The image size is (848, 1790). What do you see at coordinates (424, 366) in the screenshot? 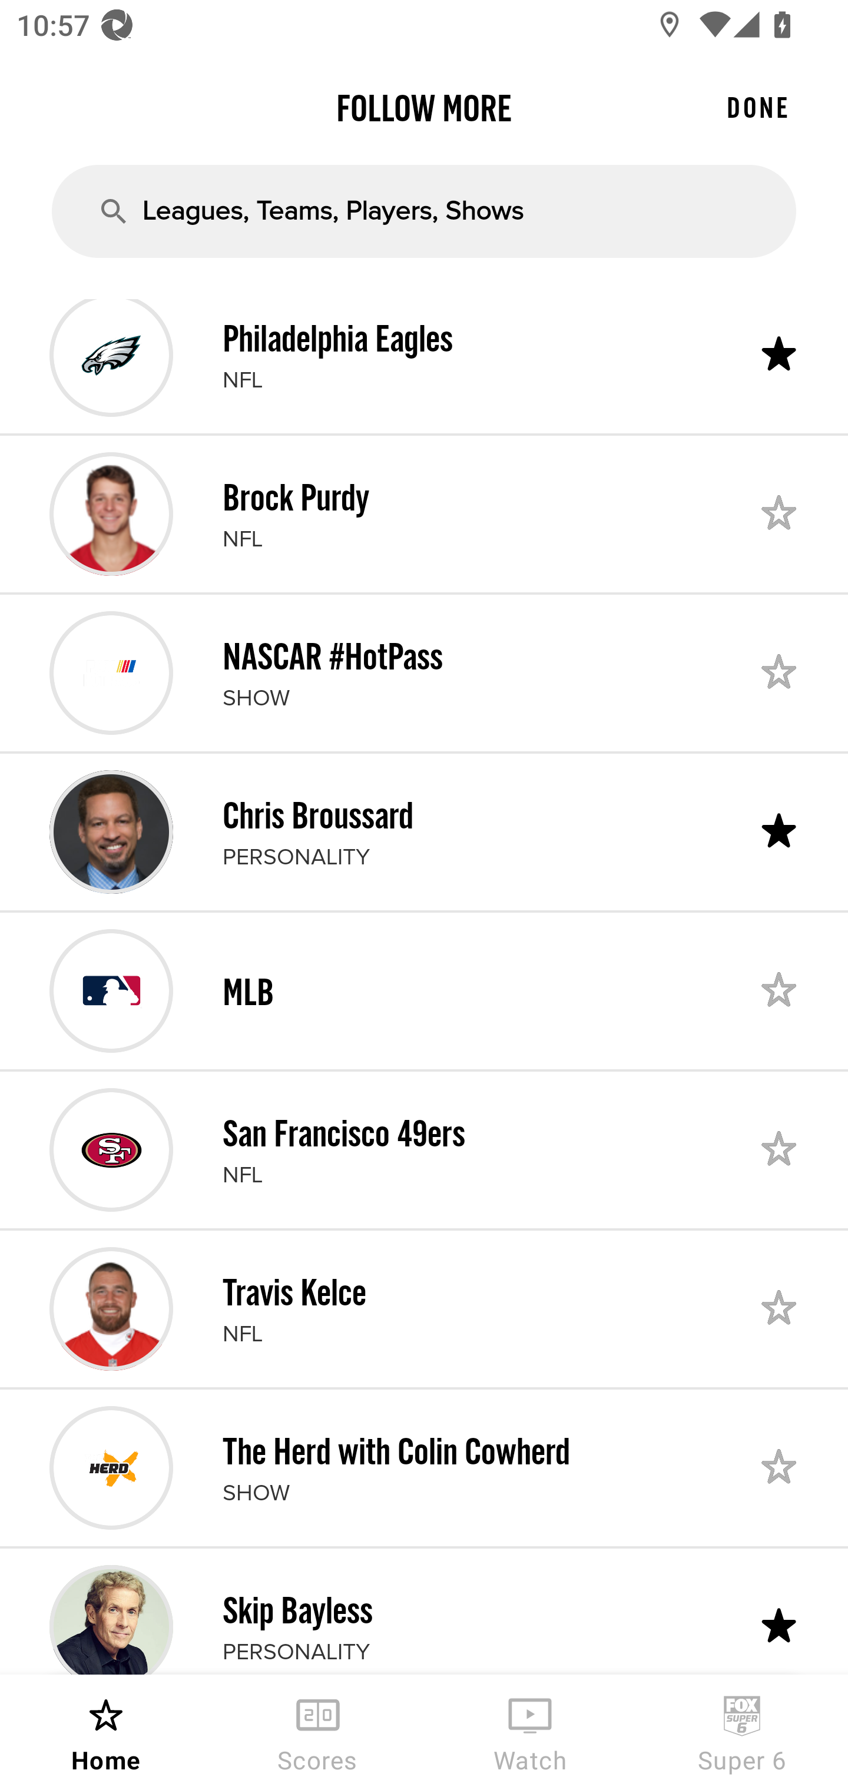
I see `Philadelphia Eagles NFL` at bounding box center [424, 366].